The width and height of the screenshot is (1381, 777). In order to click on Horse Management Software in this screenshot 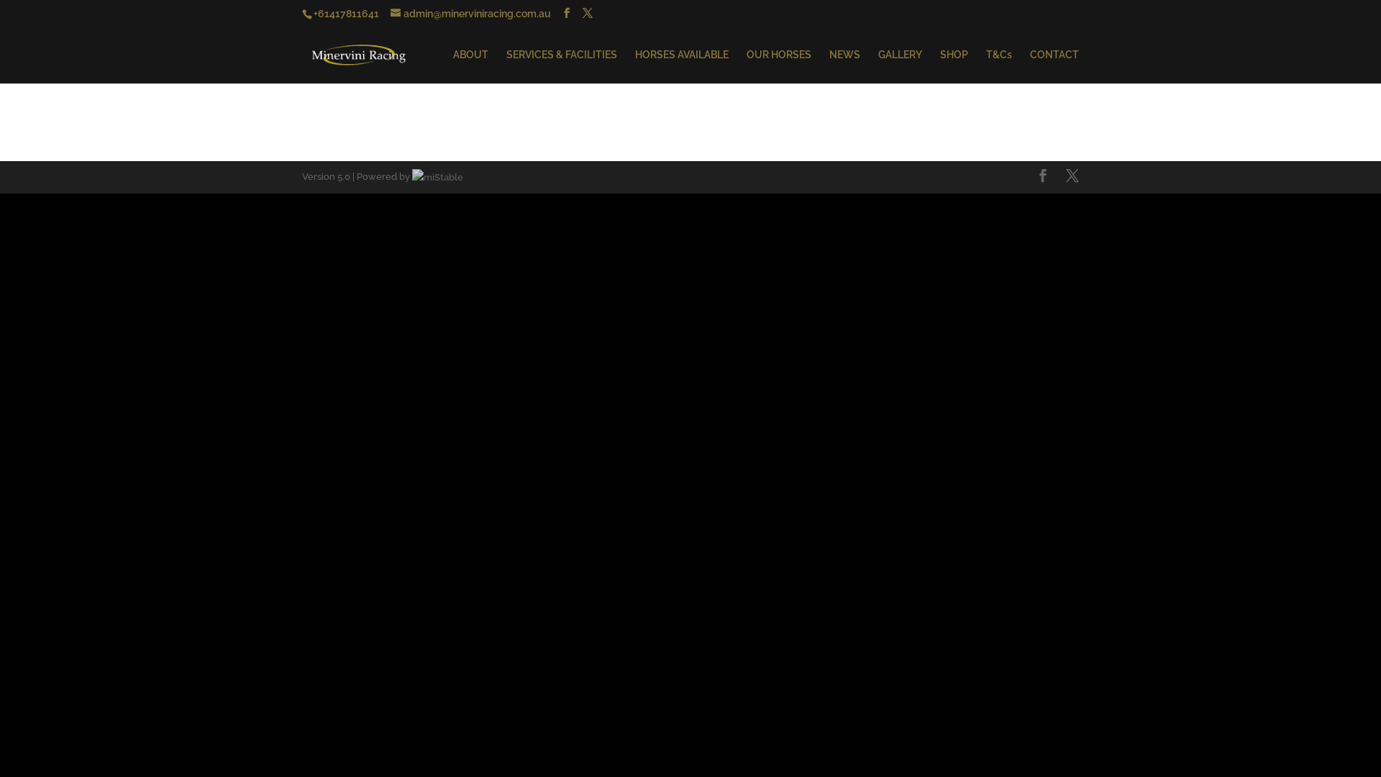, I will do `click(437, 177)`.